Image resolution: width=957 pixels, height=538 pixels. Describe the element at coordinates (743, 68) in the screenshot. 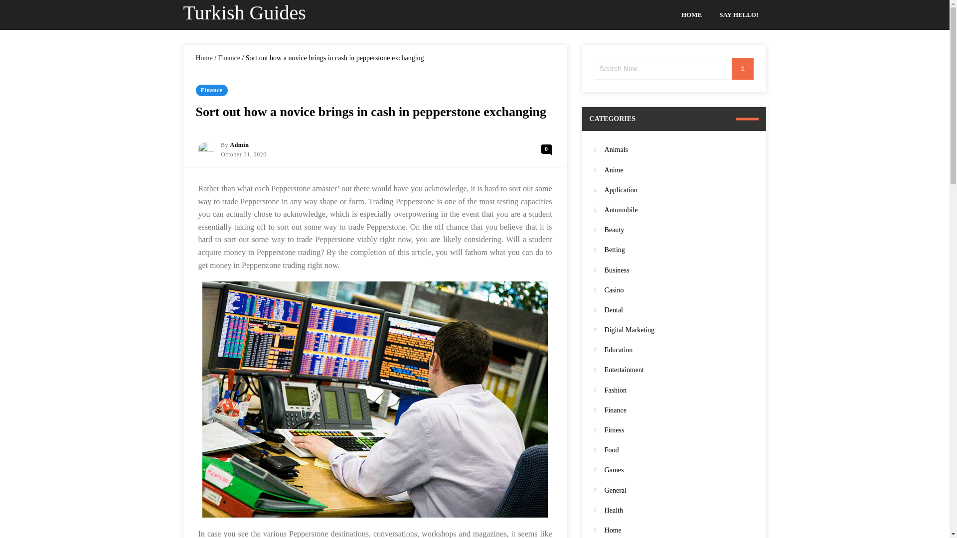

I see `Search` at that location.